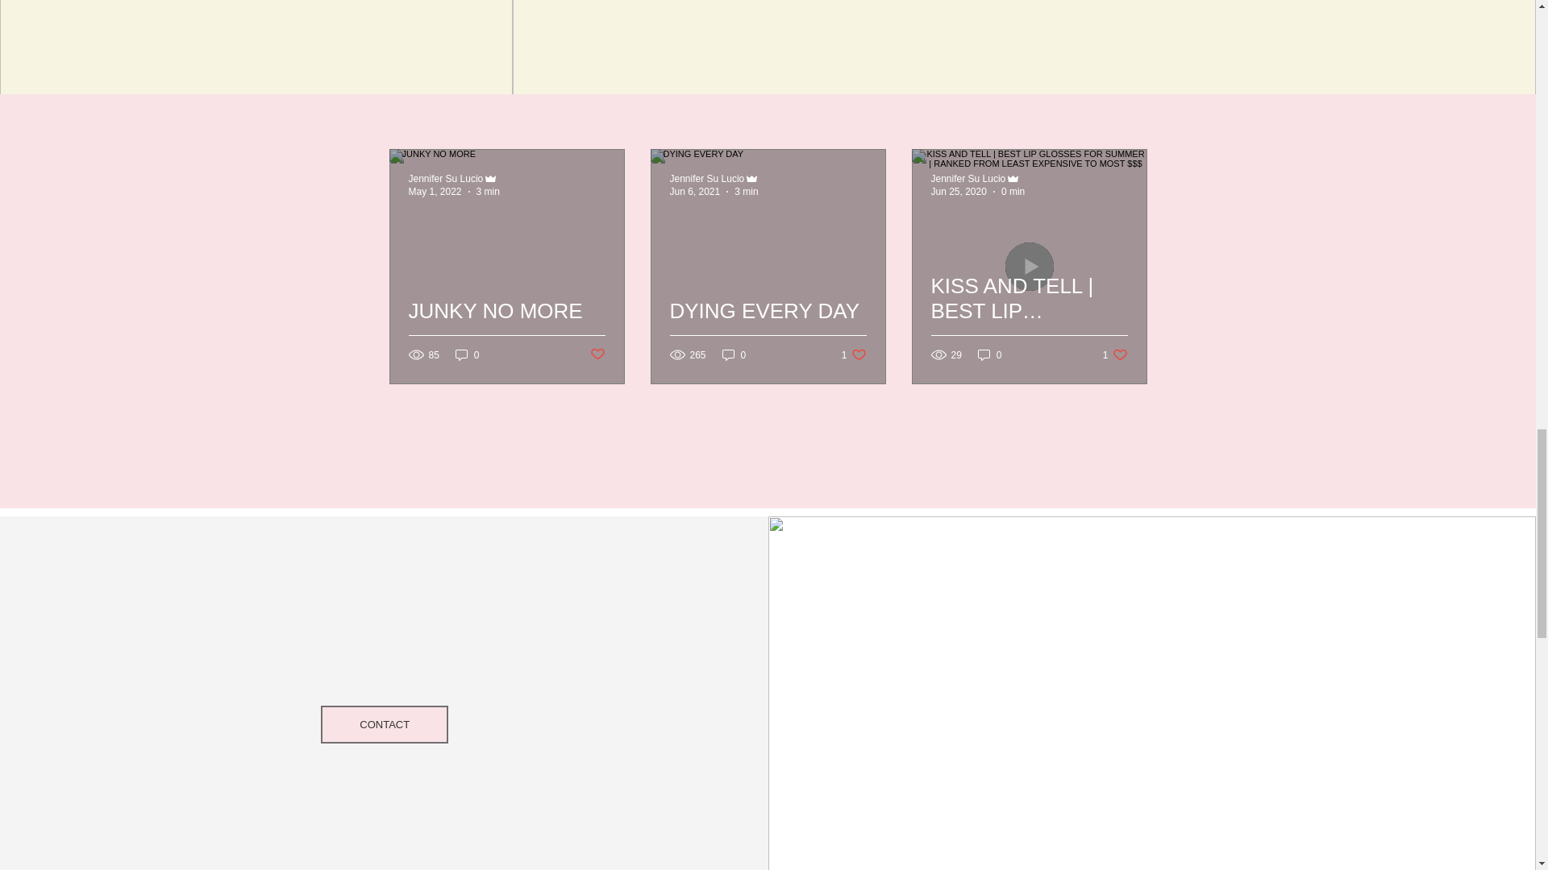 The image size is (1548, 870). Describe the element at coordinates (990, 354) in the screenshot. I see `Jun 6, 2021` at that location.